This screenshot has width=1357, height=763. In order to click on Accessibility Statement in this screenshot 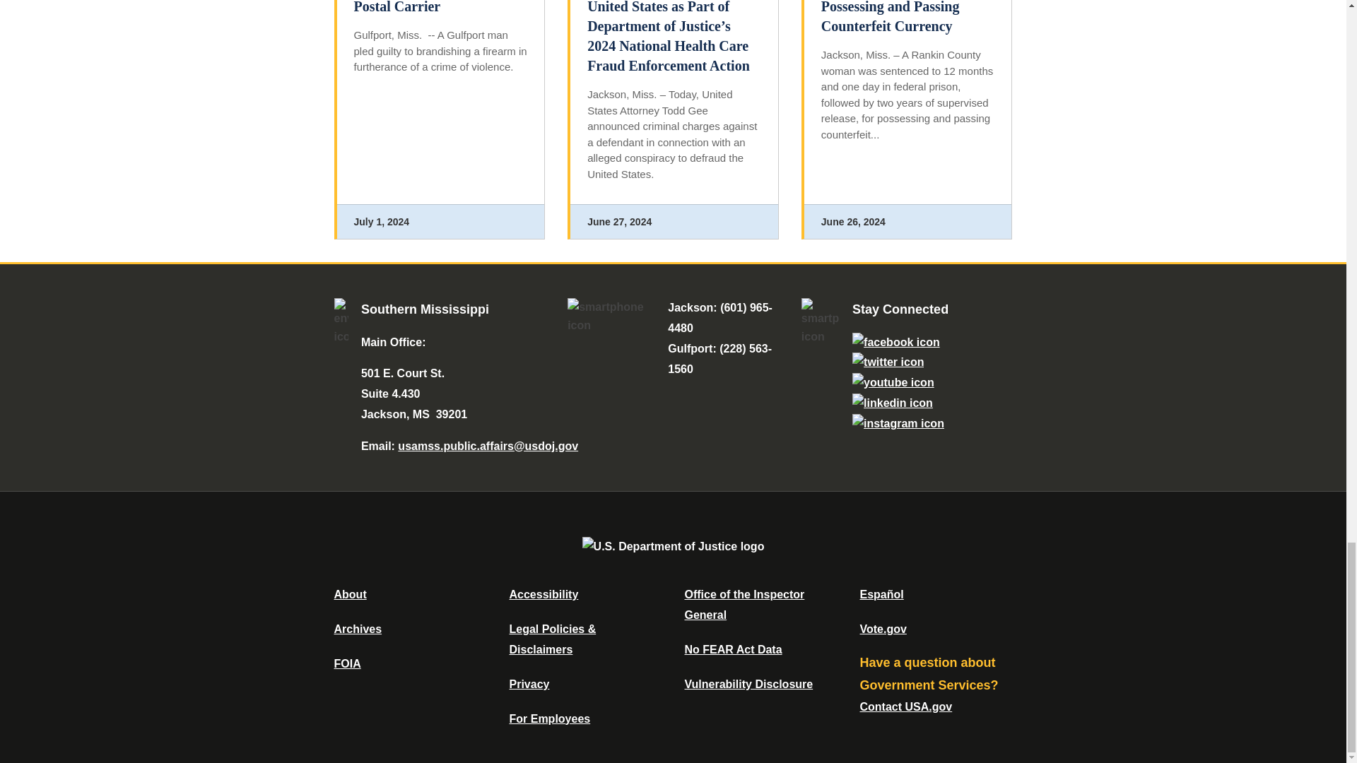, I will do `click(543, 593)`.